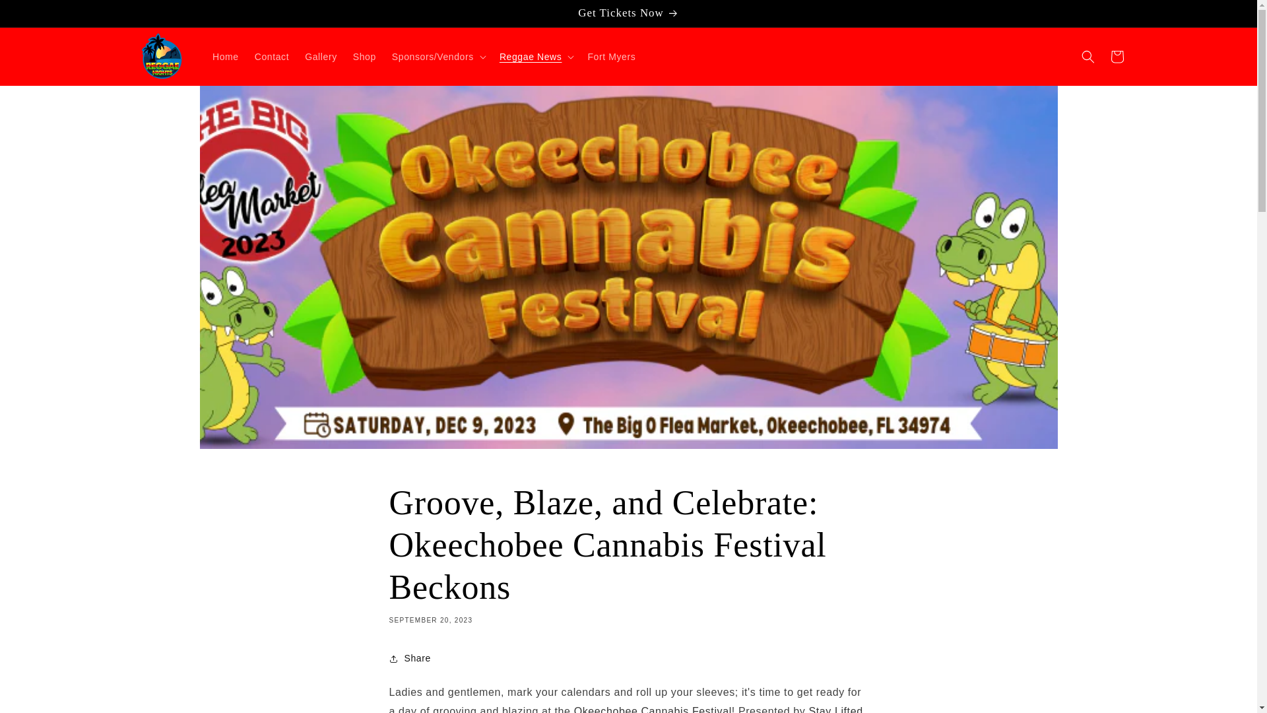  Describe the element at coordinates (40, 15) in the screenshot. I see `Skip to content` at that location.